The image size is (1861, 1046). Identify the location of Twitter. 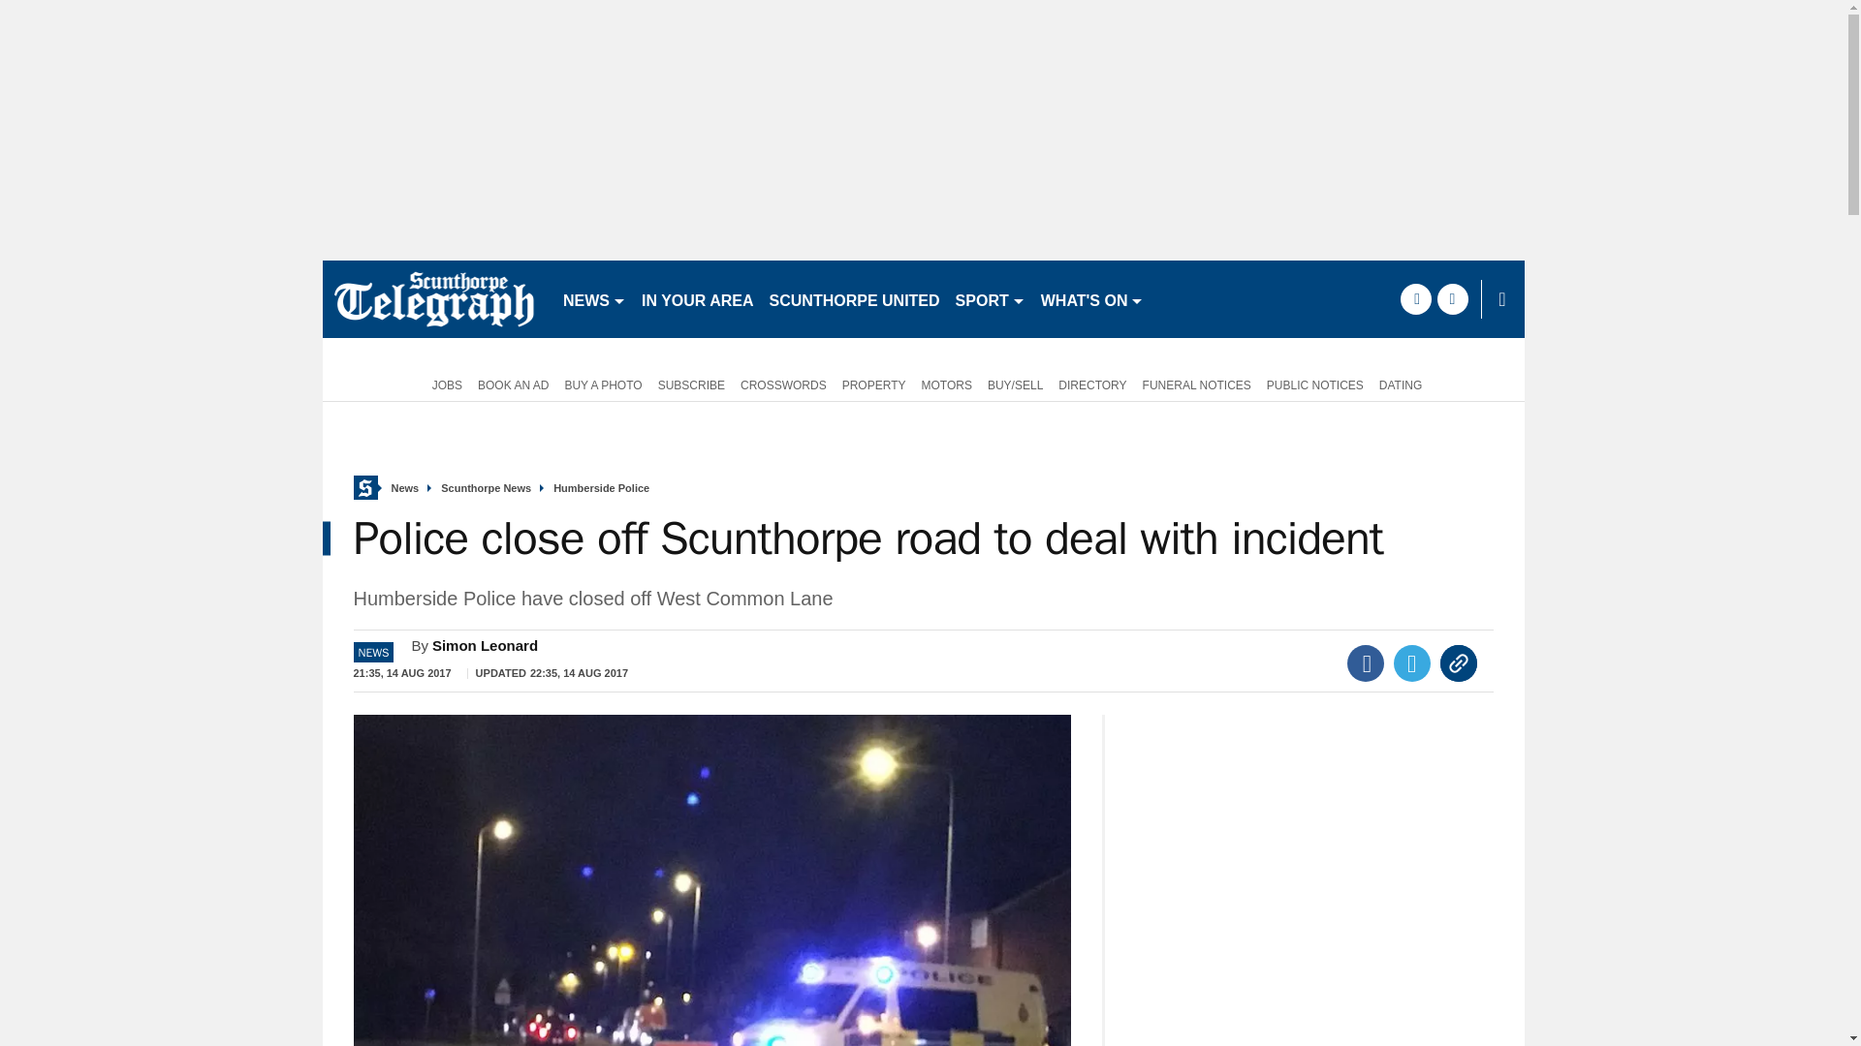
(1412, 663).